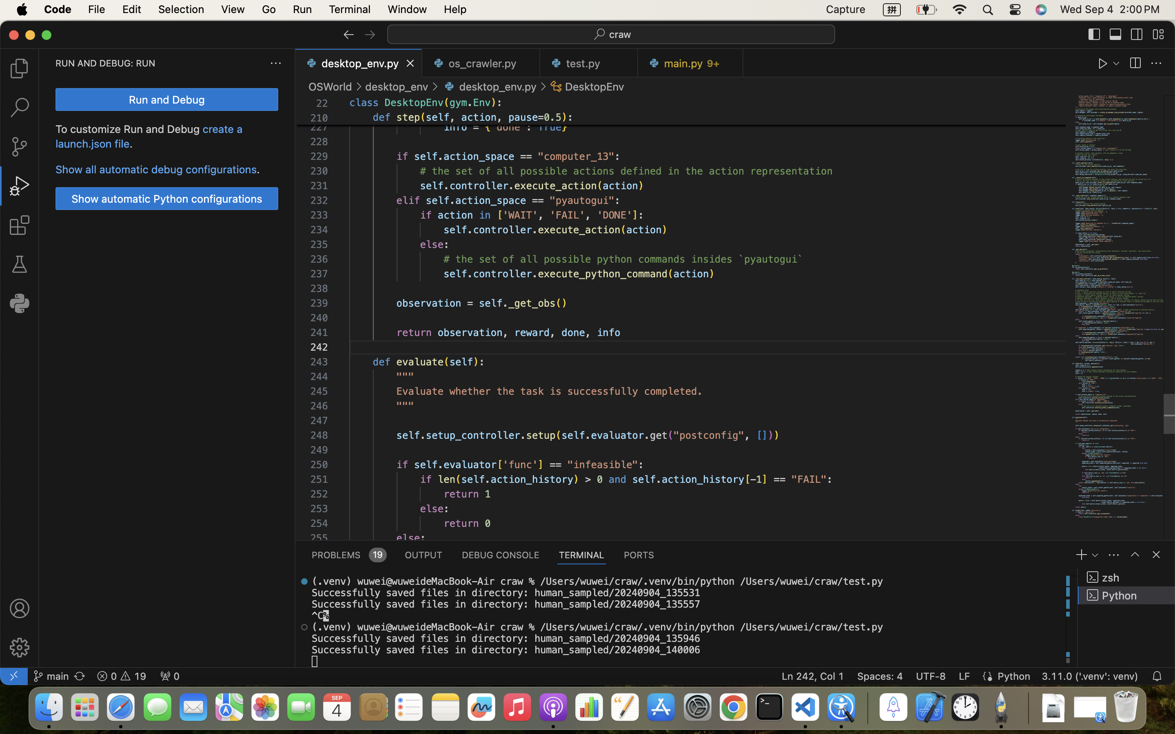 The height and width of the screenshot is (734, 1175). What do you see at coordinates (1126, 577) in the screenshot?
I see `zsh ` at bounding box center [1126, 577].